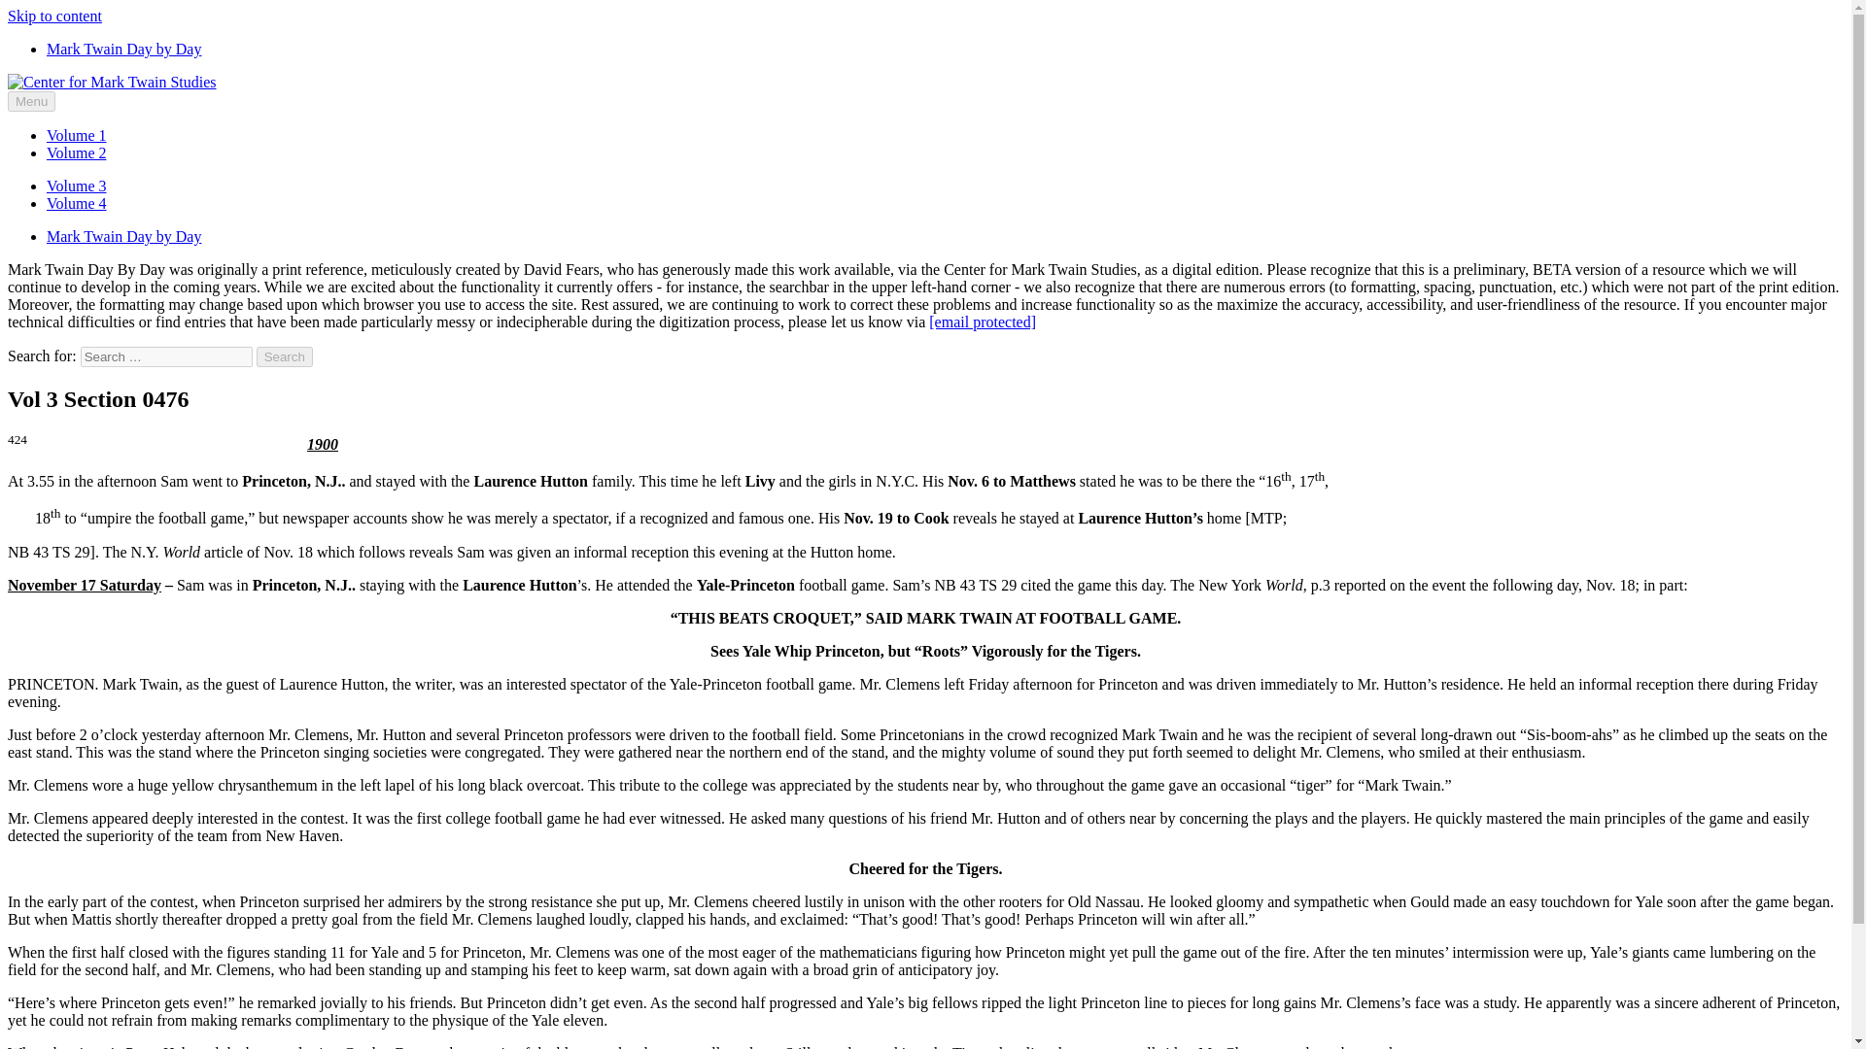 The image size is (1866, 1049). What do you see at coordinates (86, 115) in the screenshot?
I see `Mark Twain Day By Day` at bounding box center [86, 115].